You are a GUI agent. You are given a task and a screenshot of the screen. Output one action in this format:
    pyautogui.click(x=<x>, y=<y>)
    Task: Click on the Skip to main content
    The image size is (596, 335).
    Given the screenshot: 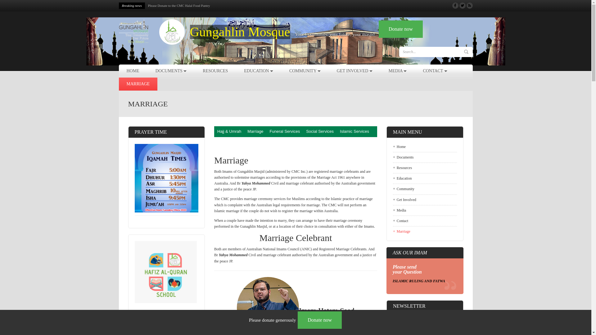 What is the action you would take?
    pyautogui.click(x=16, y=0)
    